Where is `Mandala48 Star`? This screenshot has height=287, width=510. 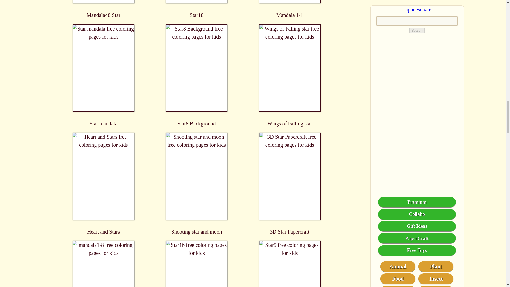 Mandala48 Star is located at coordinates (104, 9).